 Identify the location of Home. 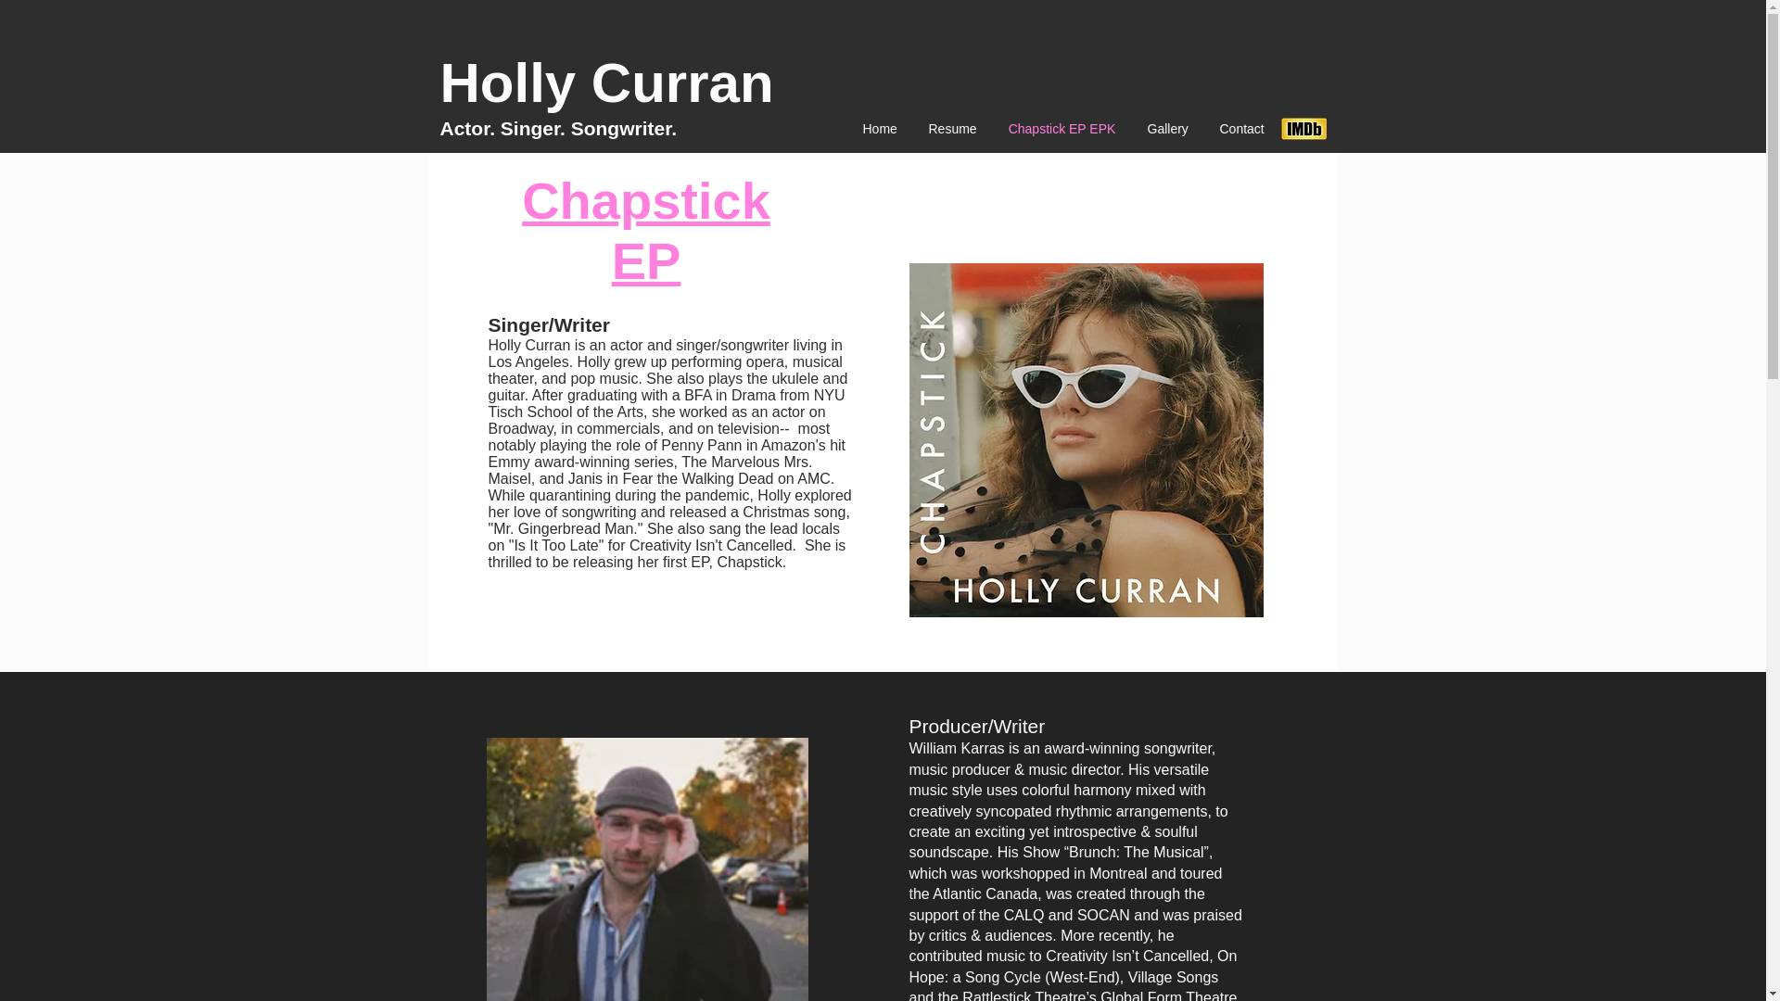
(879, 129).